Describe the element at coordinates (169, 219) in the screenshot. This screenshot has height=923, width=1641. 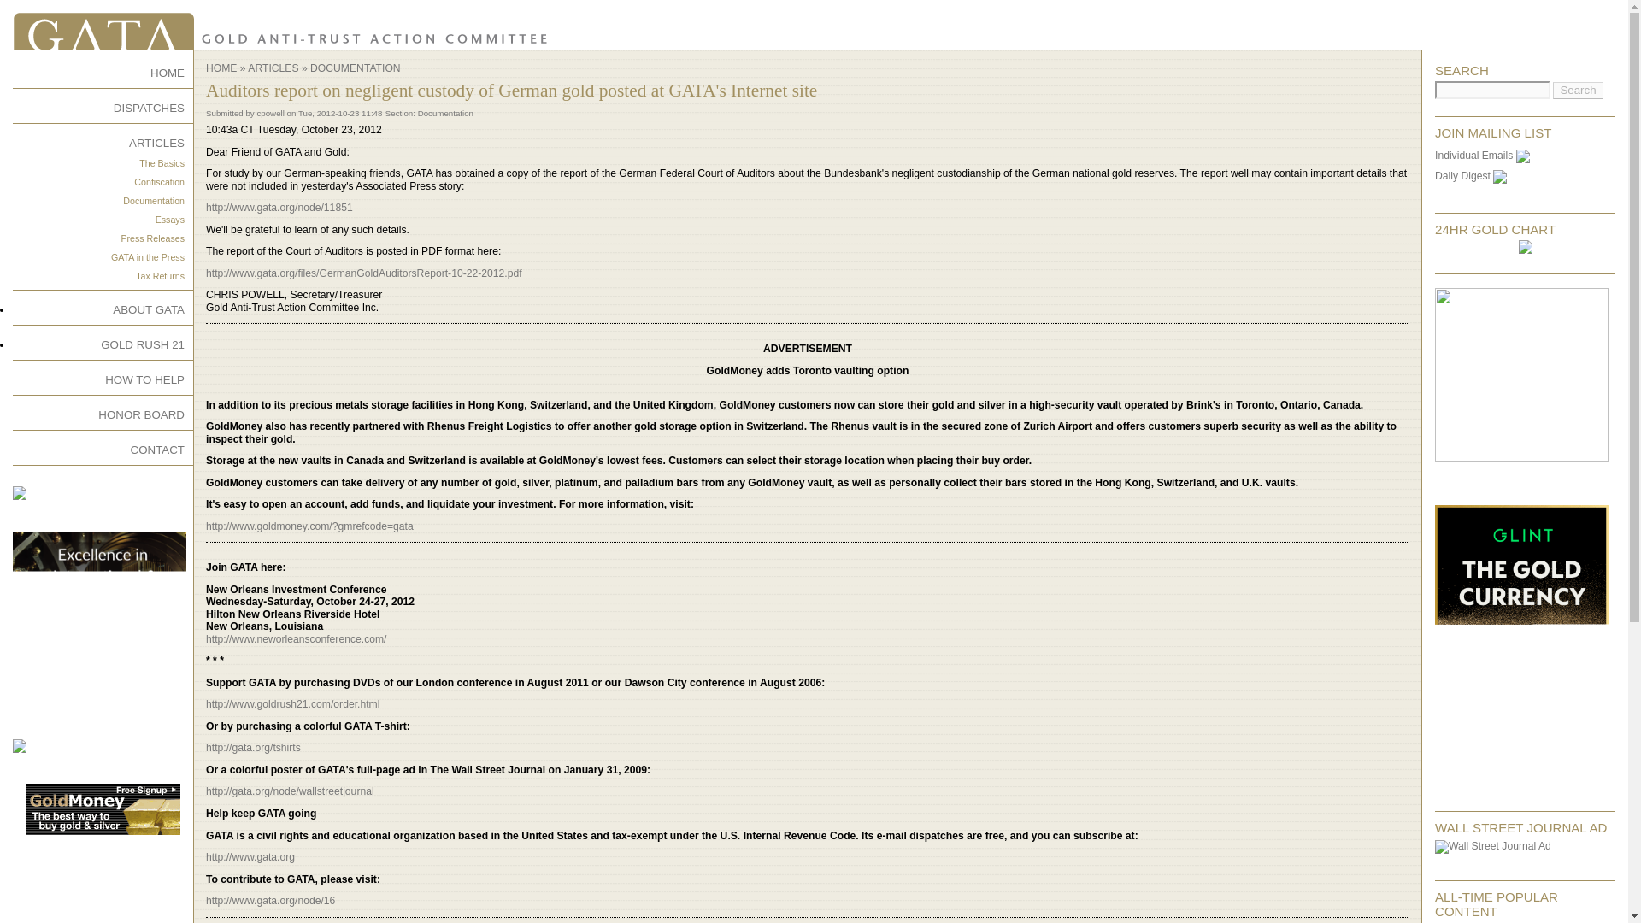
I see `Essays` at that location.